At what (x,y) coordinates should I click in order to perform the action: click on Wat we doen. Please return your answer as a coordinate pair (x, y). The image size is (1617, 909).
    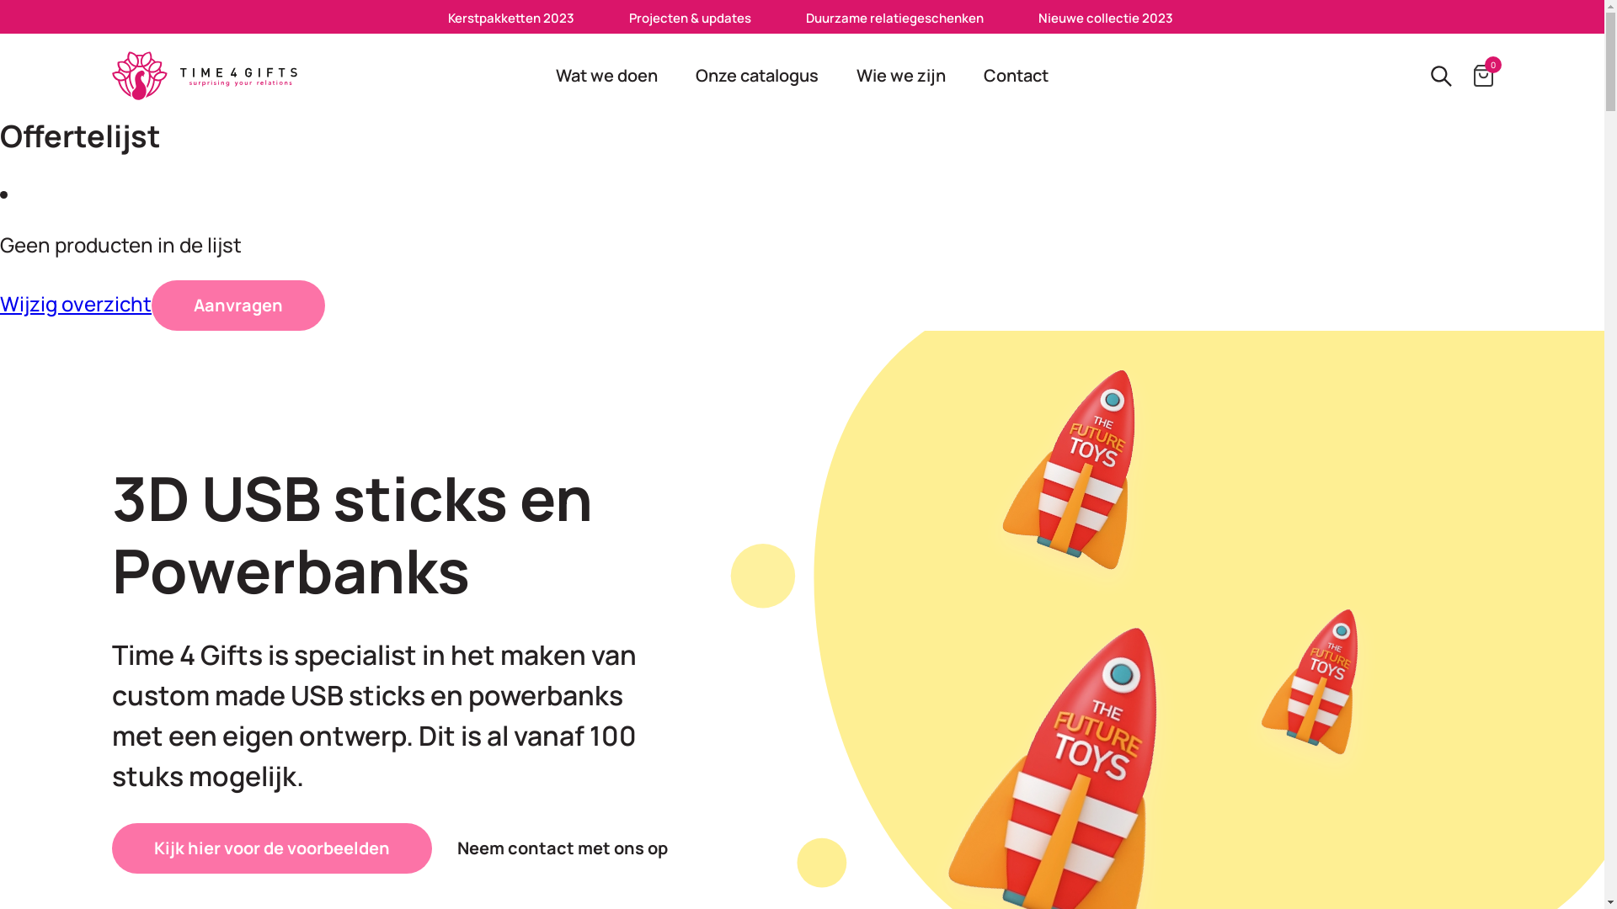
    Looking at the image, I should click on (606, 76).